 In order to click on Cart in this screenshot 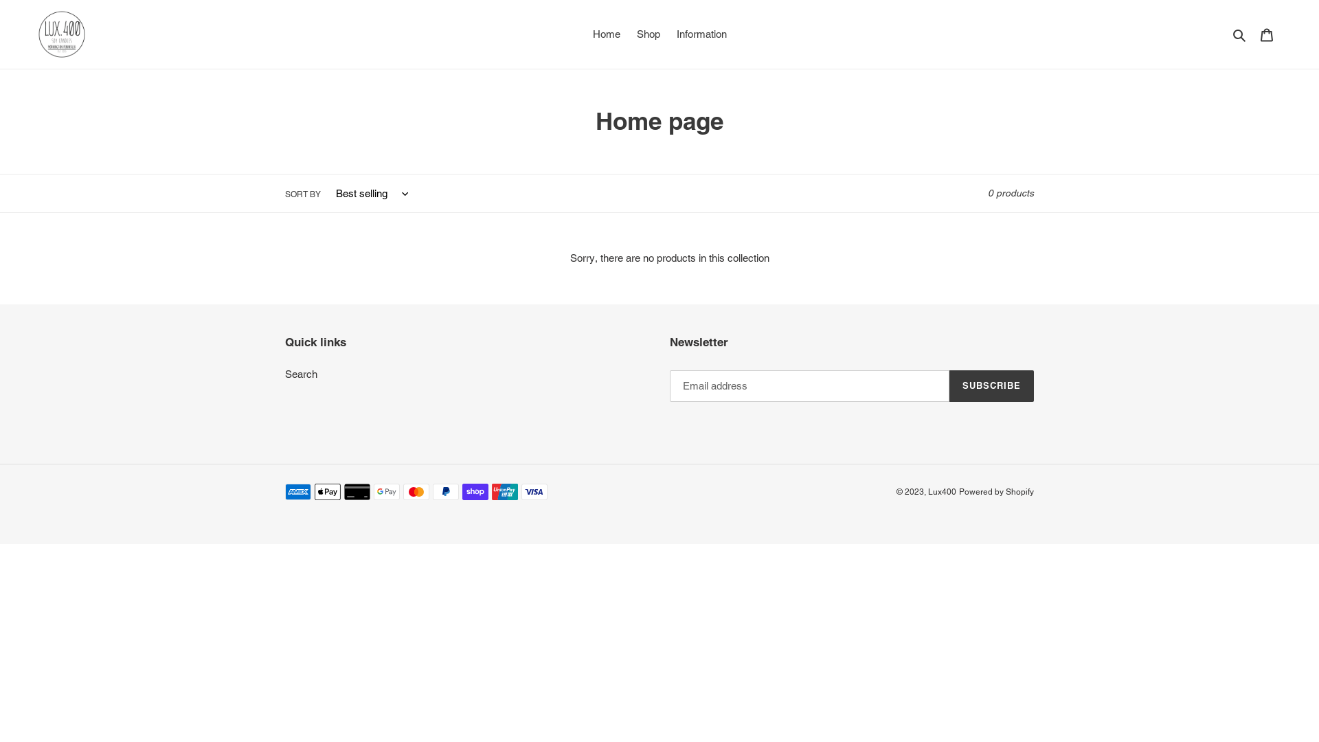, I will do `click(1267, 34)`.